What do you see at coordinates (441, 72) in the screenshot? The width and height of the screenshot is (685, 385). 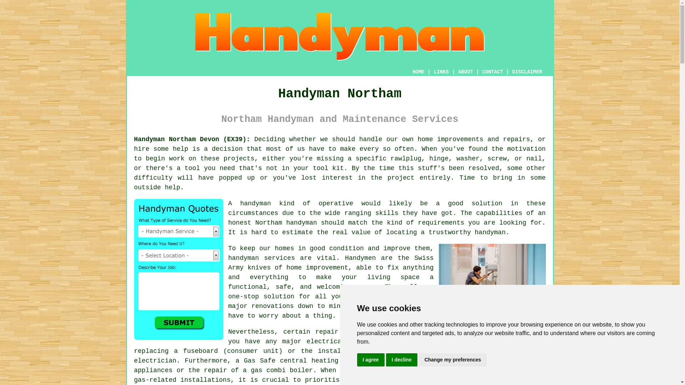 I see `LINKS` at bounding box center [441, 72].